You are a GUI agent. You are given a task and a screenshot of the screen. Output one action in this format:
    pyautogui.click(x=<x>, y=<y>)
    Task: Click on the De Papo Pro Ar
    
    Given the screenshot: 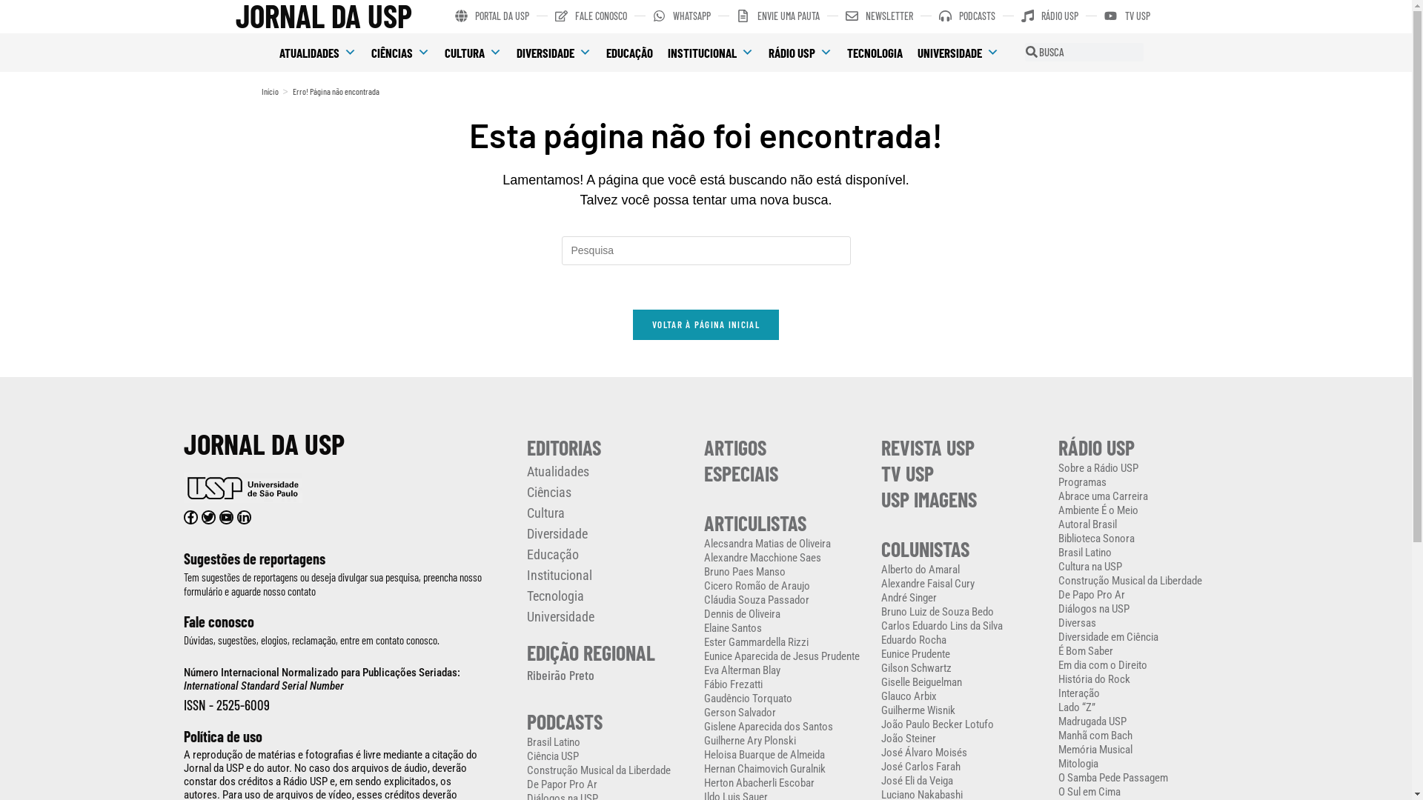 What is the action you would take?
    pyautogui.click(x=1140, y=596)
    